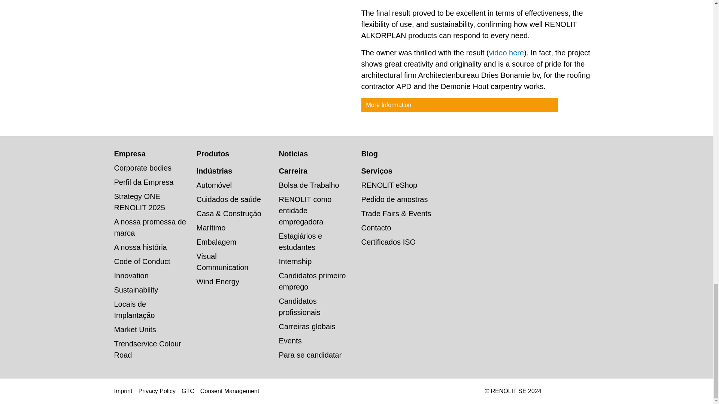 This screenshot has height=404, width=719. I want to click on Code of Conduct, so click(142, 261).